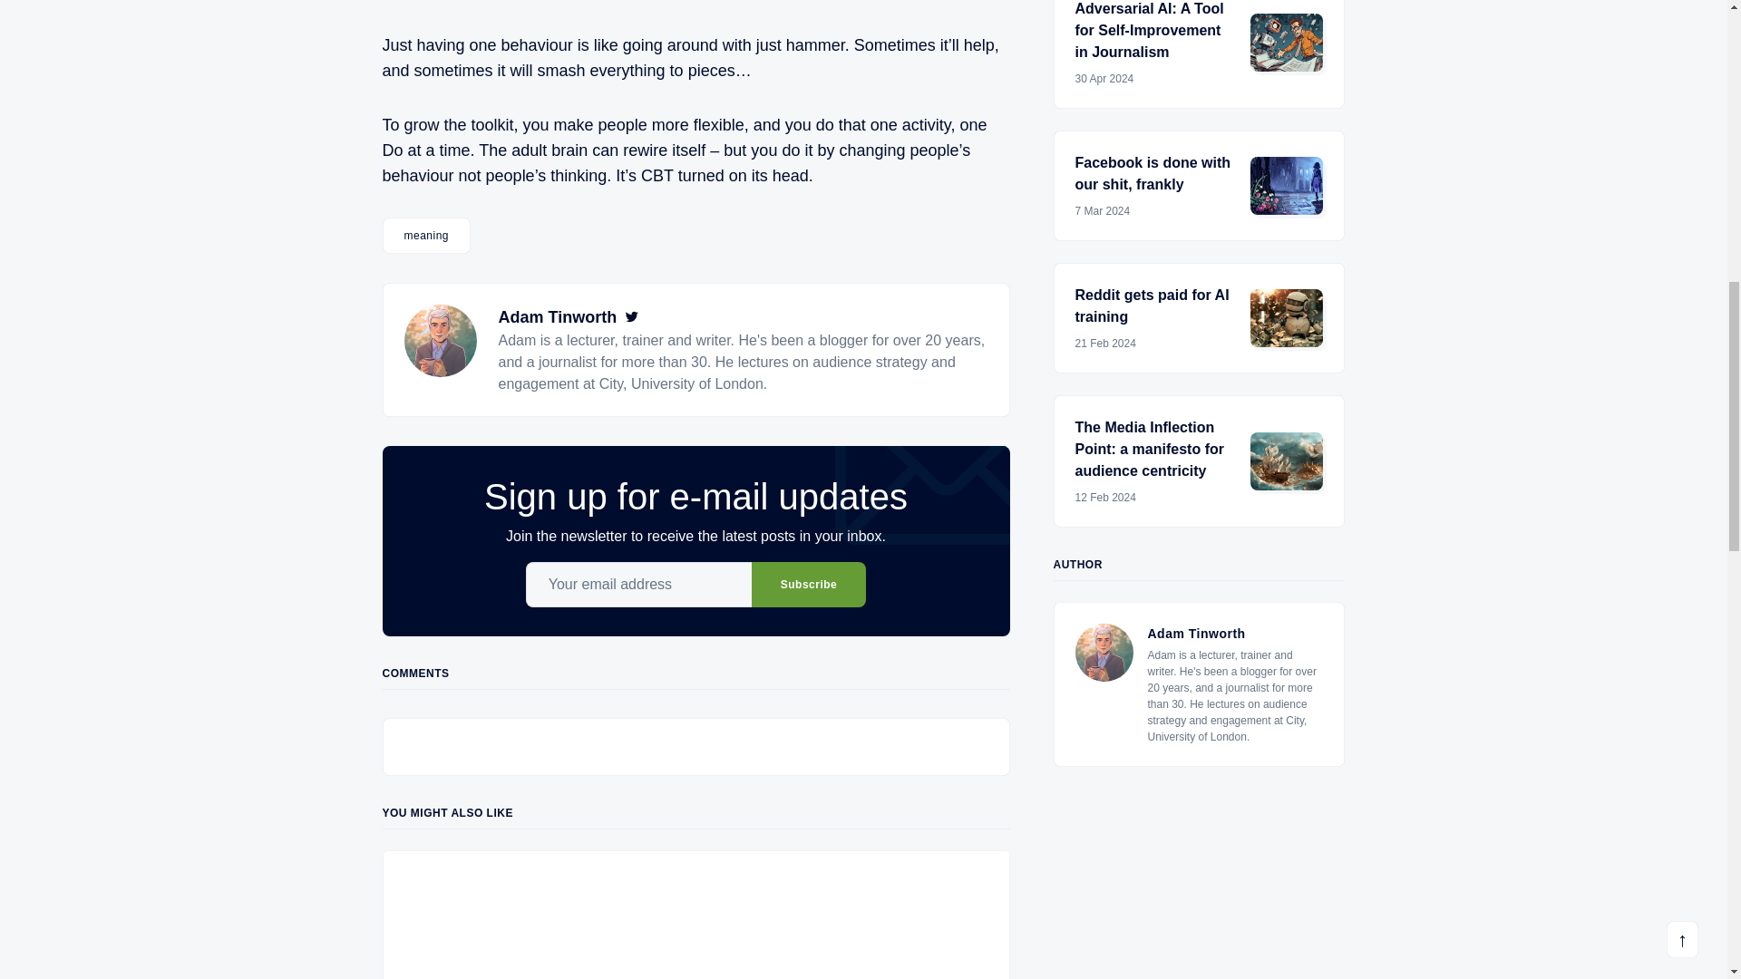 The height and width of the screenshot is (979, 1741). Describe the element at coordinates (631, 317) in the screenshot. I see `Twitter` at that location.